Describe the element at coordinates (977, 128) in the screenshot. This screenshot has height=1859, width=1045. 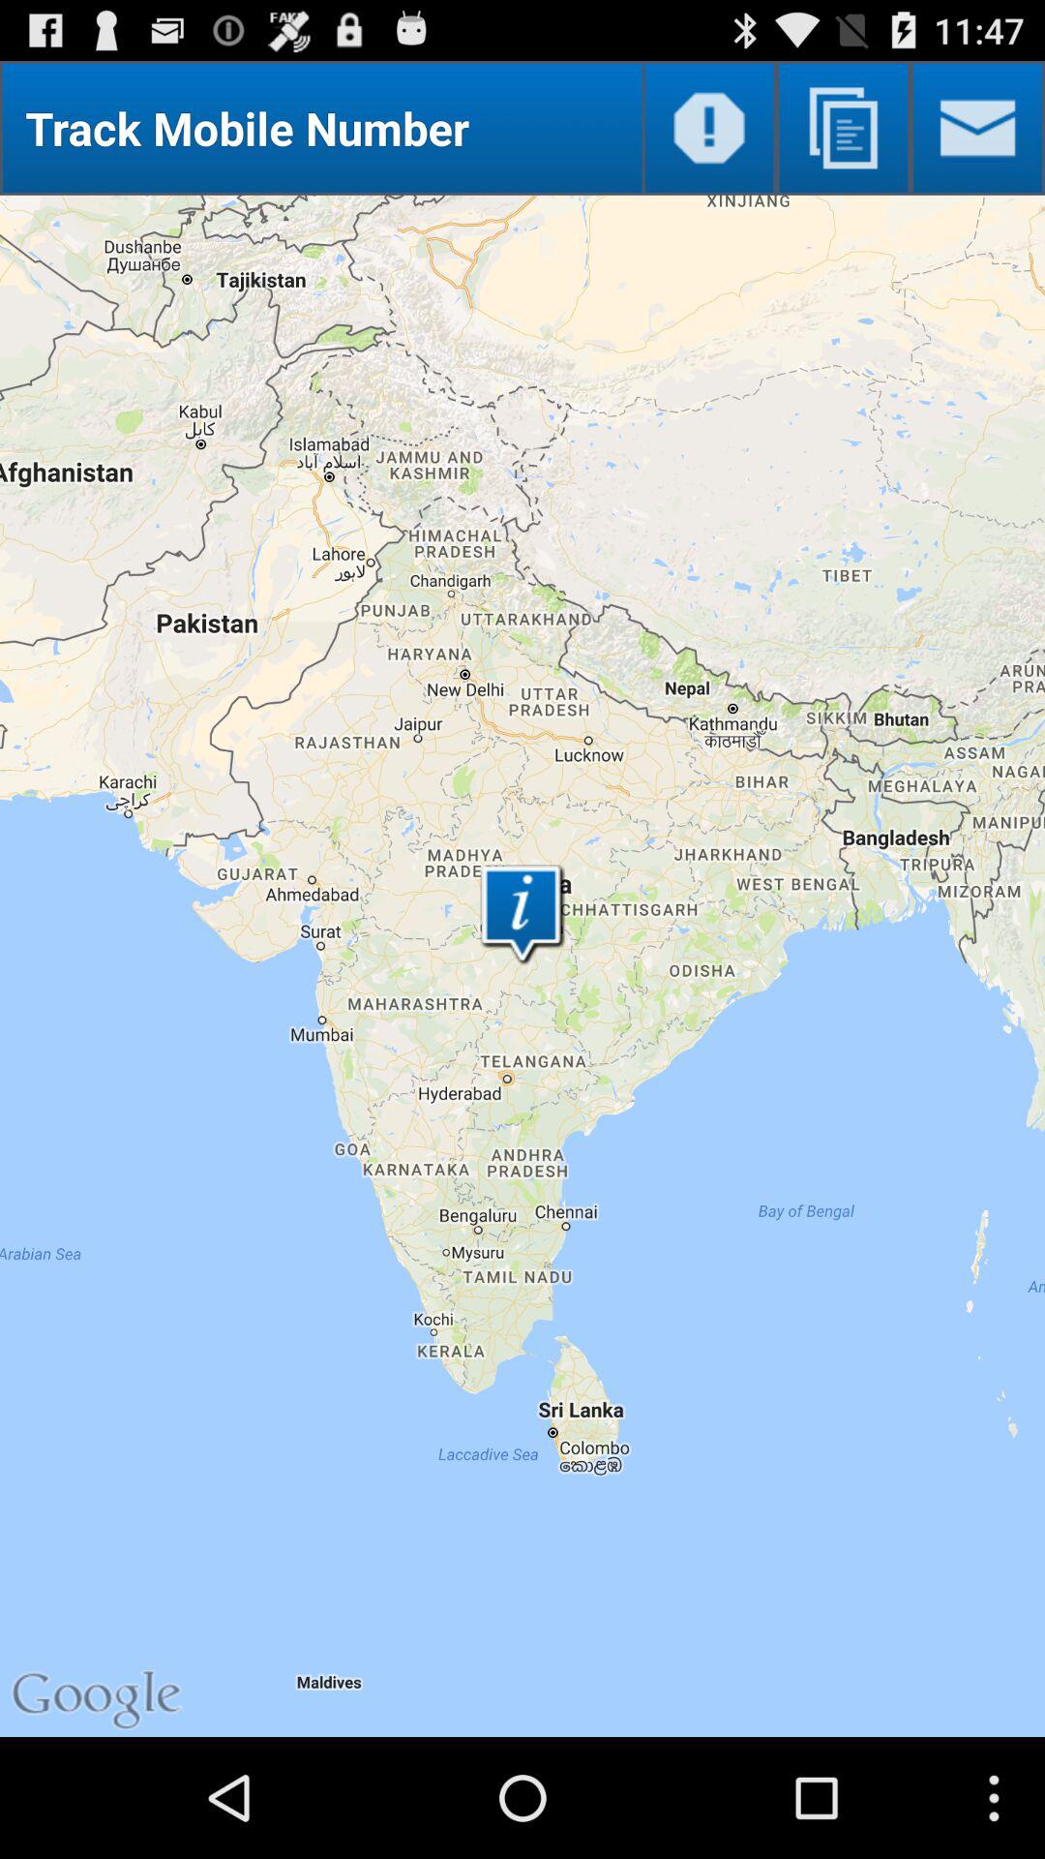
I see `email the information` at that location.